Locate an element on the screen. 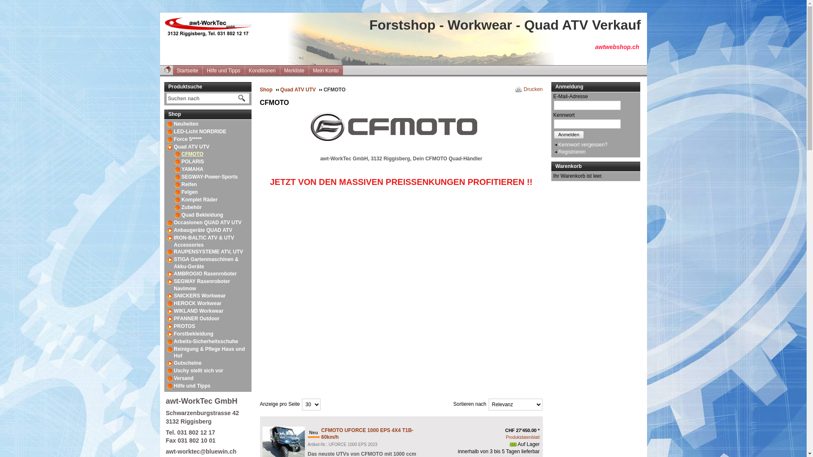  Uschy stellt sich vor is located at coordinates (199, 371).